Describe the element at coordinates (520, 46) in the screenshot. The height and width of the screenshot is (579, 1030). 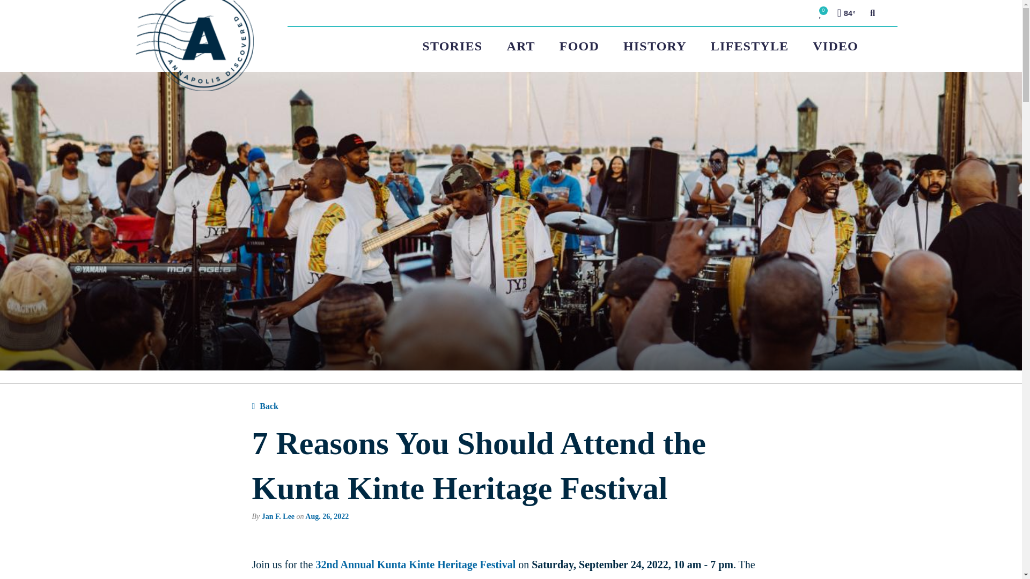
I see `ART` at that location.